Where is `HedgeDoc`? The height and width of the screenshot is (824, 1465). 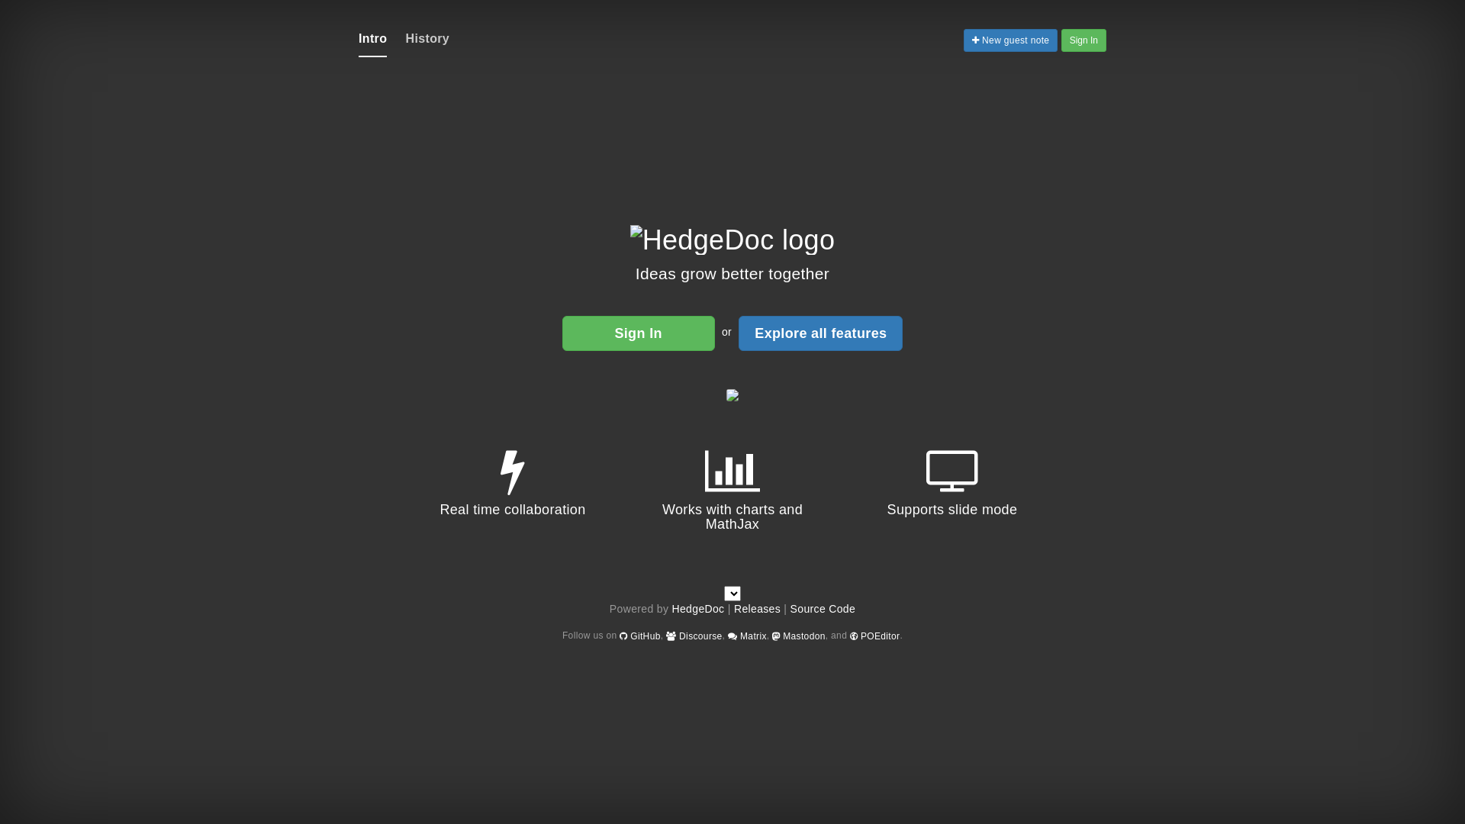 HedgeDoc is located at coordinates (699, 609).